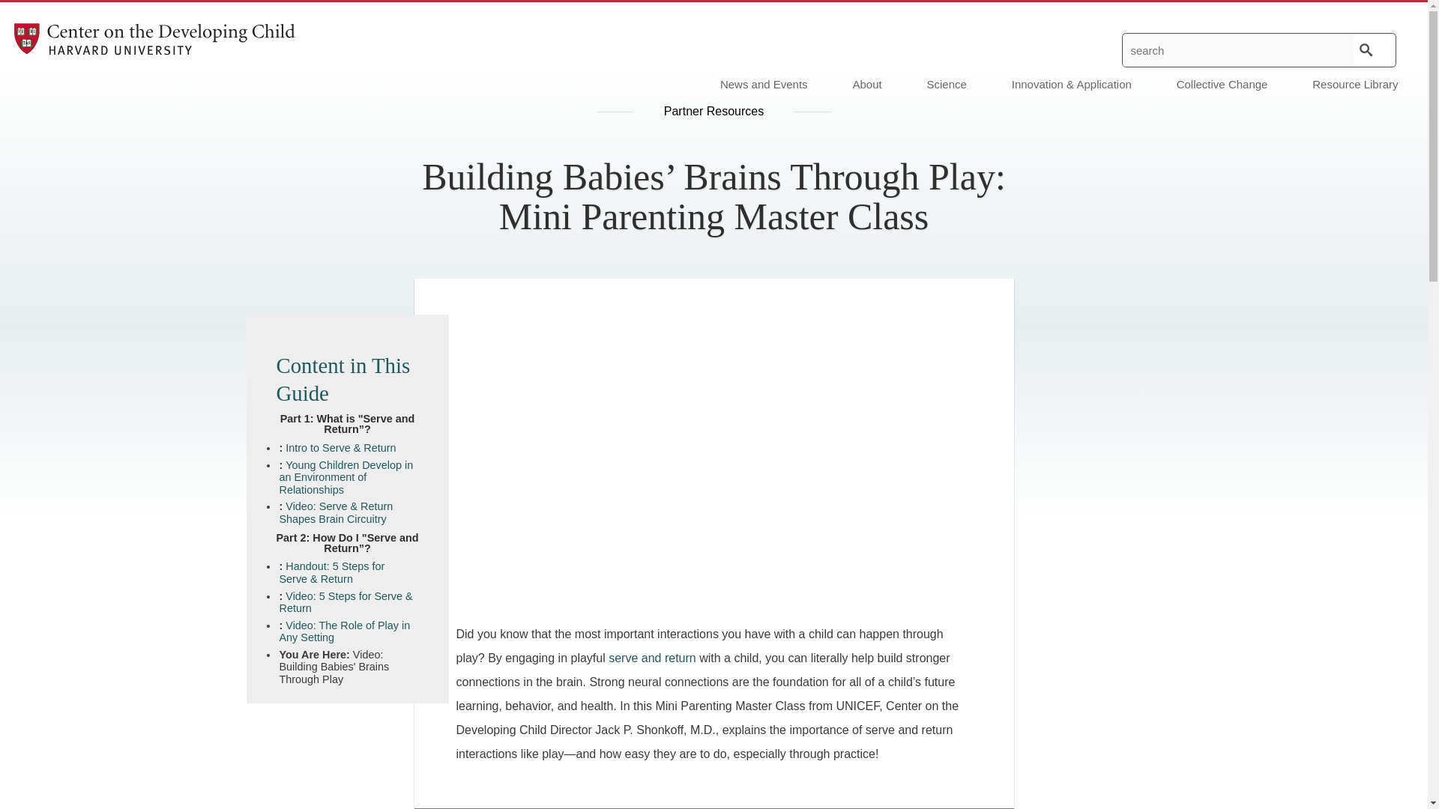 The height and width of the screenshot is (809, 1439). Describe the element at coordinates (764, 84) in the screenshot. I see `News and Events` at that location.